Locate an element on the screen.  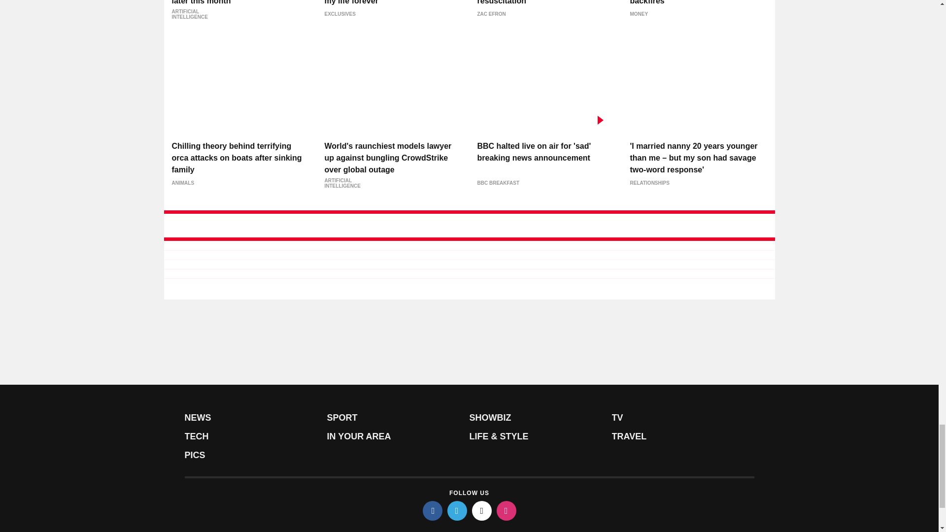
twitter is located at coordinates (457, 511).